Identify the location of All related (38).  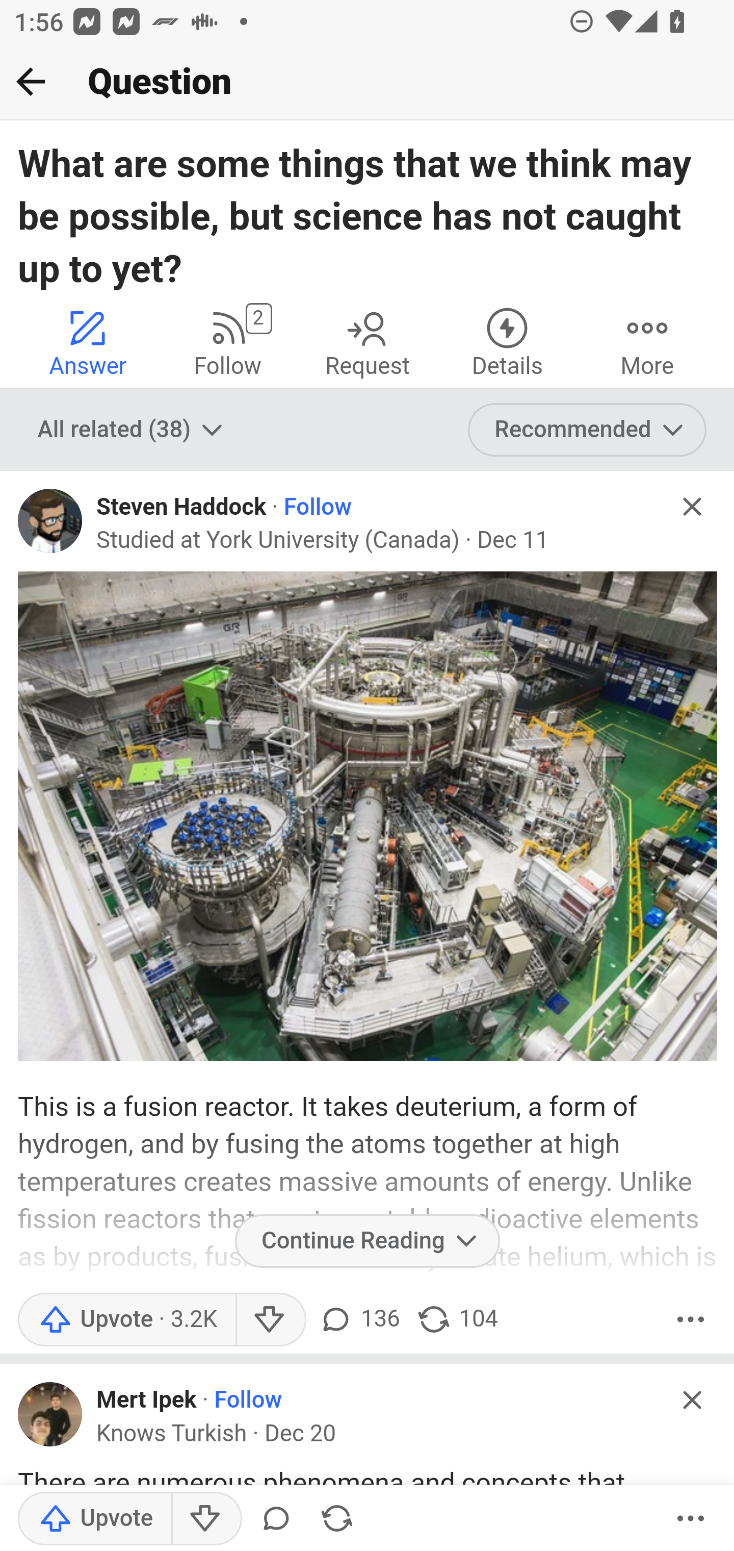
(132, 430).